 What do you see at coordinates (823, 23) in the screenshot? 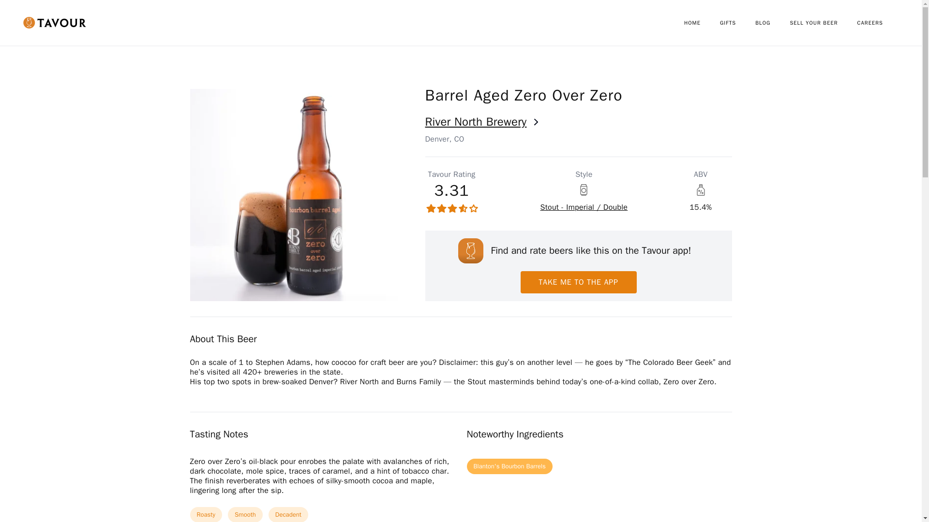
I see `sell your beer` at bounding box center [823, 23].